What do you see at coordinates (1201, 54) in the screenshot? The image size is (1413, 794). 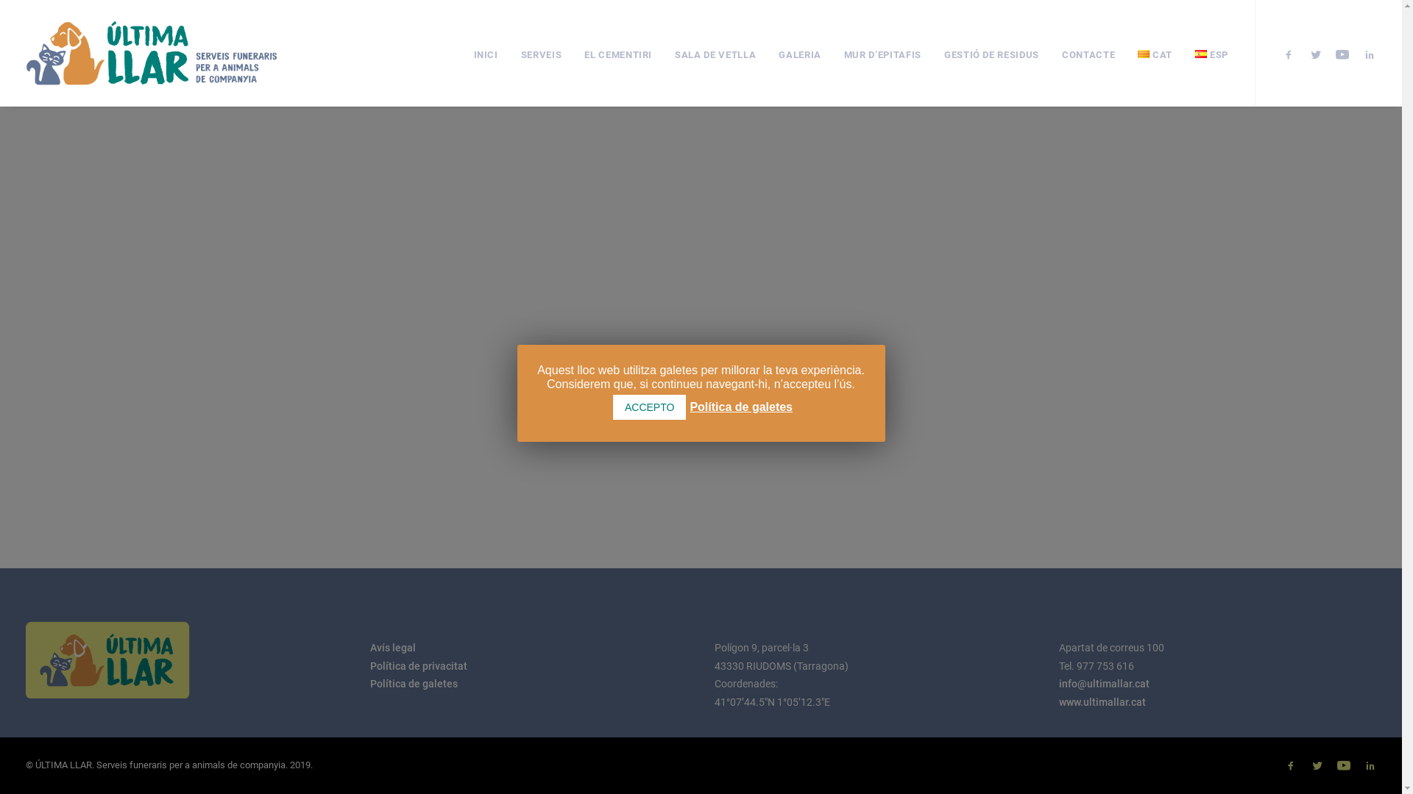 I see `ESP` at bounding box center [1201, 54].